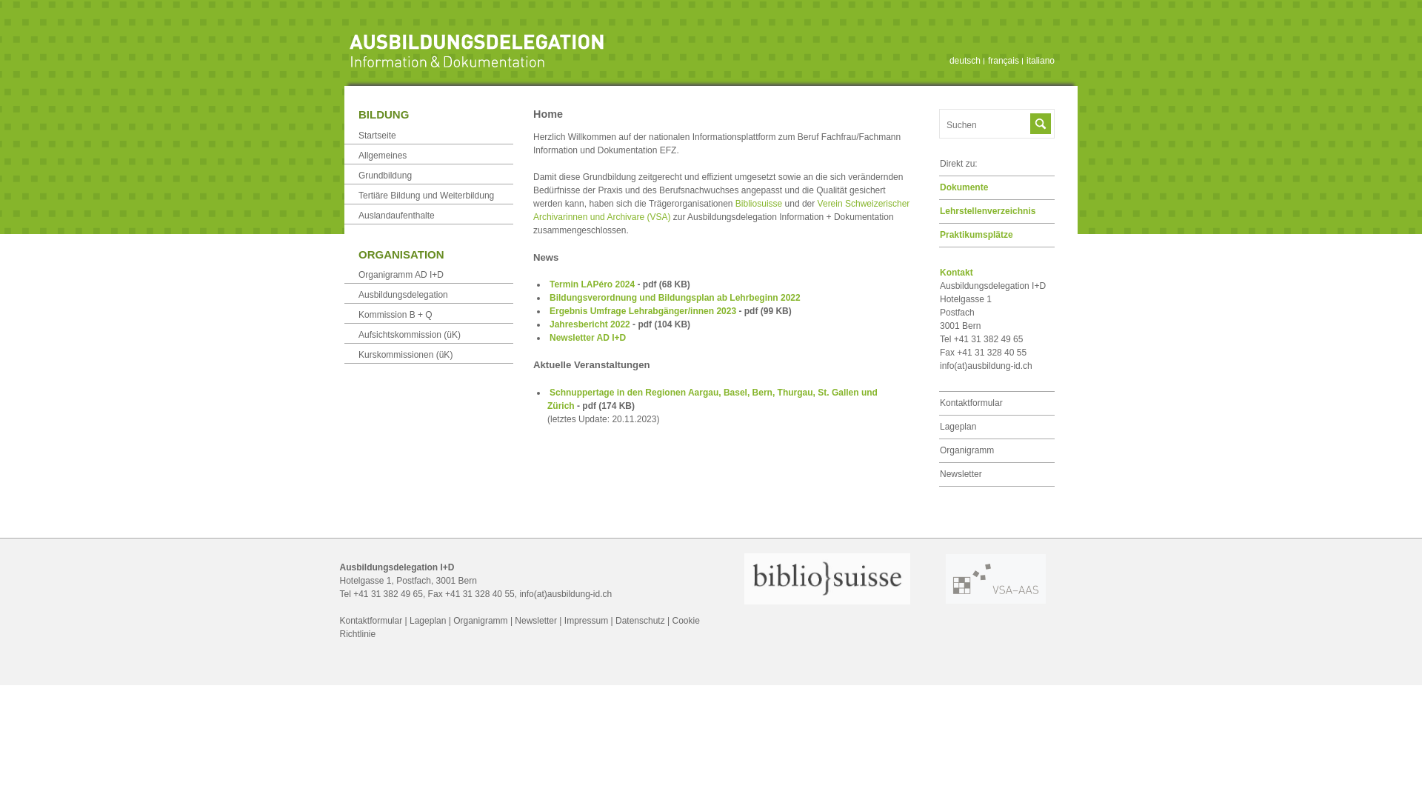 The width and height of the screenshot is (1422, 800). What do you see at coordinates (480, 621) in the screenshot?
I see `Organigramm` at bounding box center [480, 621].